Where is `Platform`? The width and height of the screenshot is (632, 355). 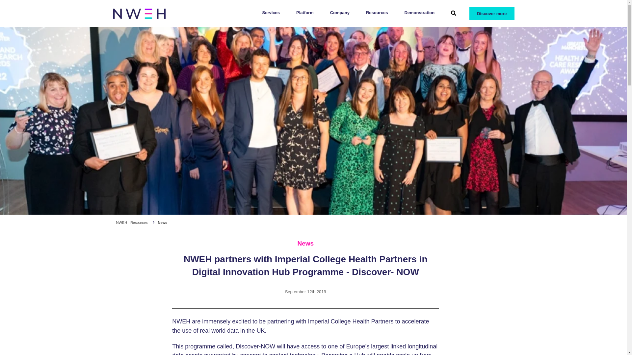 Platform is located at coordinates (305, 12).